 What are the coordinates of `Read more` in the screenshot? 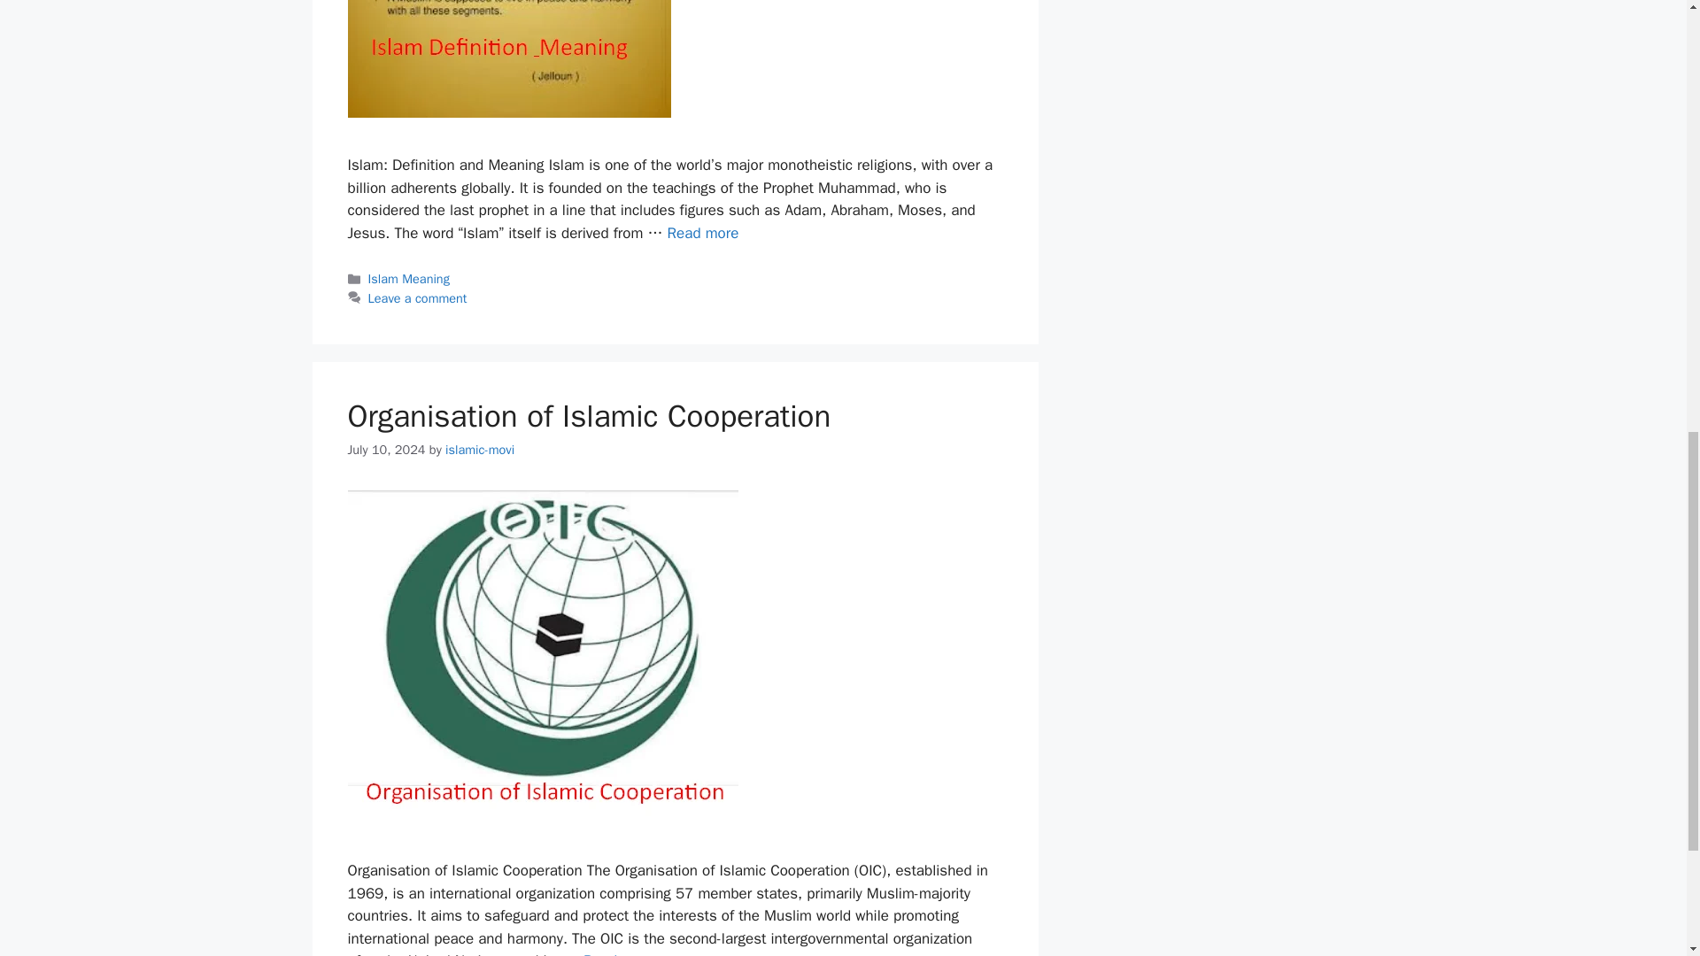 It's located at (703, 233).